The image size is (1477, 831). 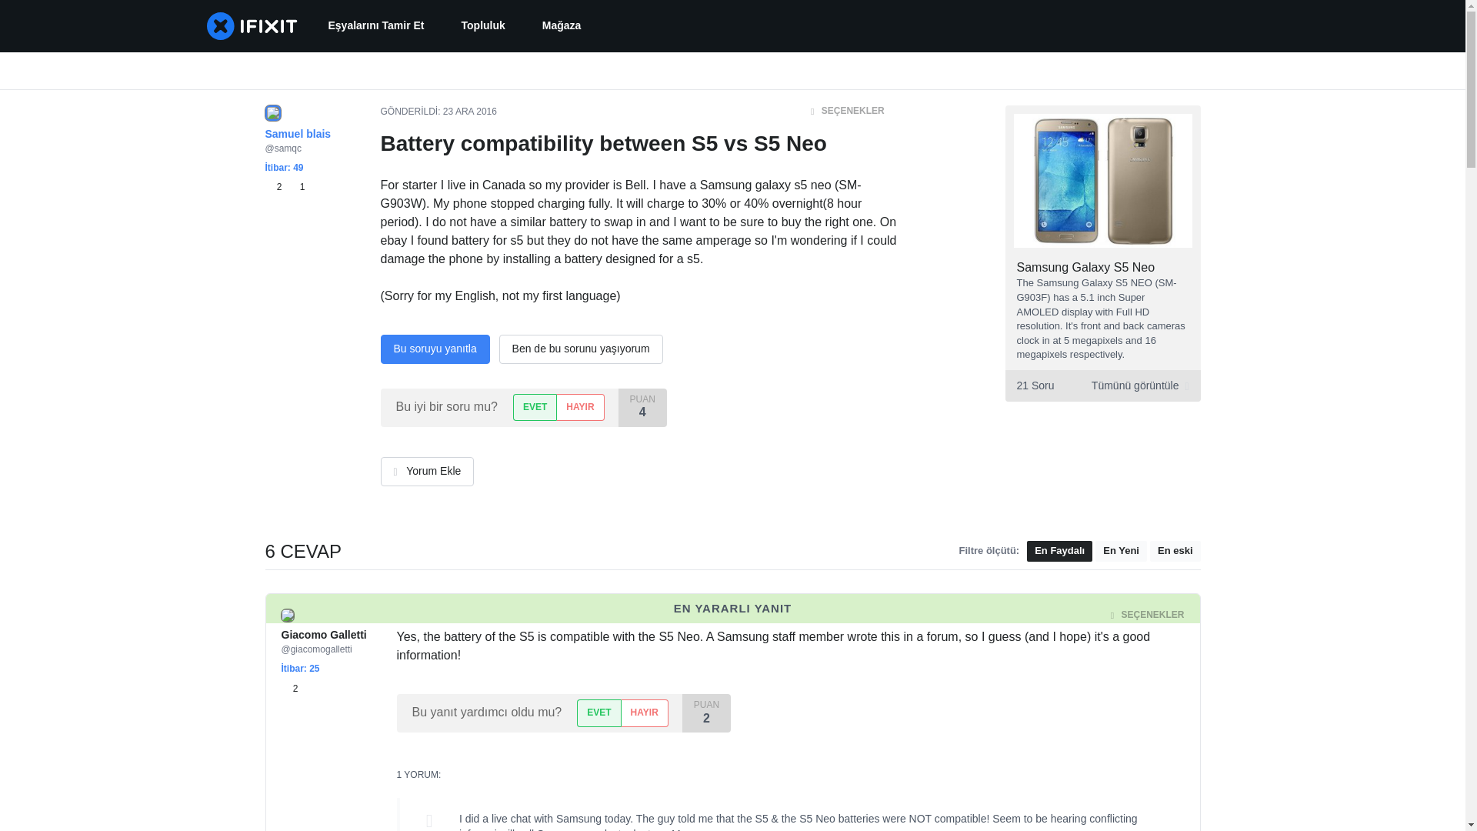 I want to click on HAYIR, so click(x=645, y=713).